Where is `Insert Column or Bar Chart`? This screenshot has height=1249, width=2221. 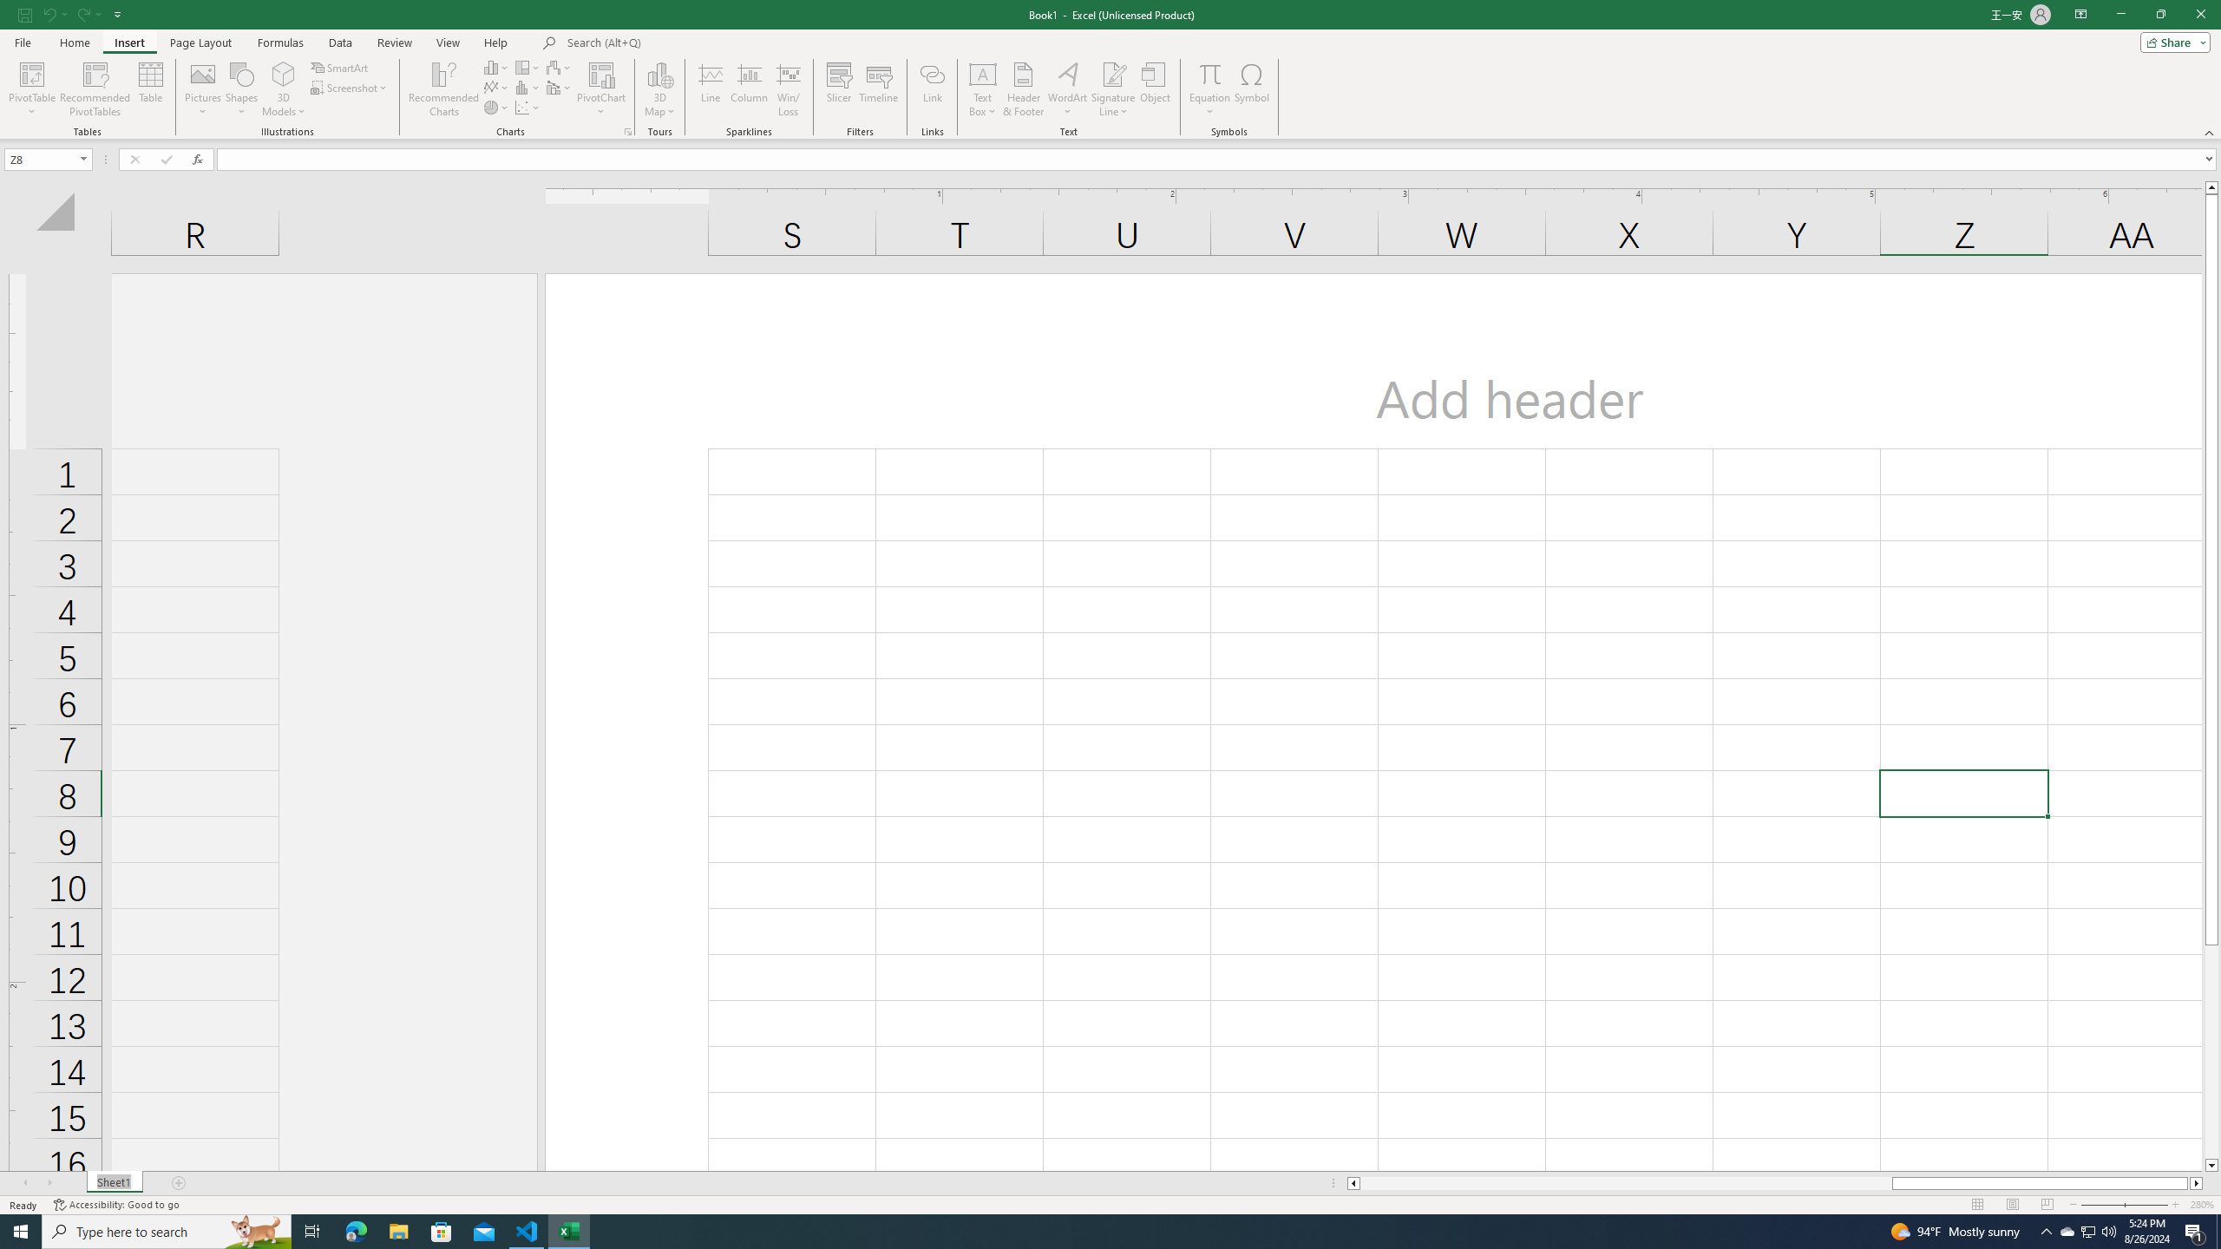 Insert Column or Bar Chart is located at coordinates (497, 68).